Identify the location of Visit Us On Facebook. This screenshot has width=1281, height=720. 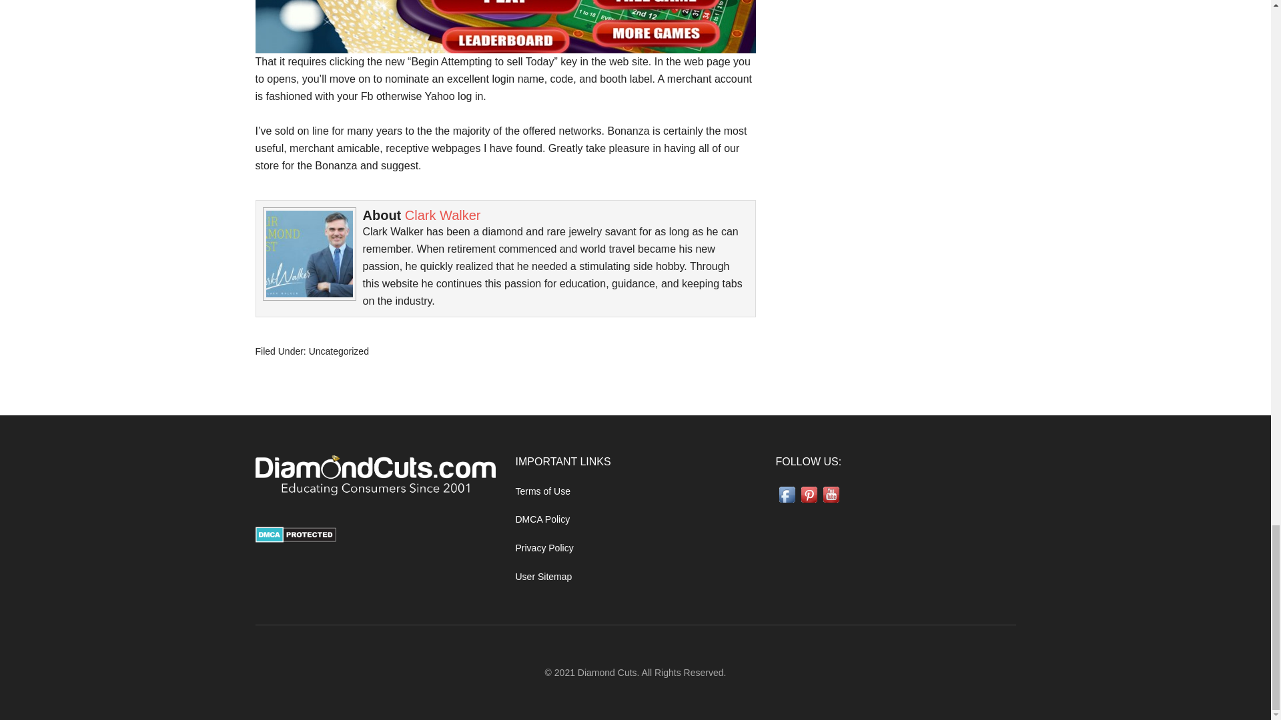
(786, 502).